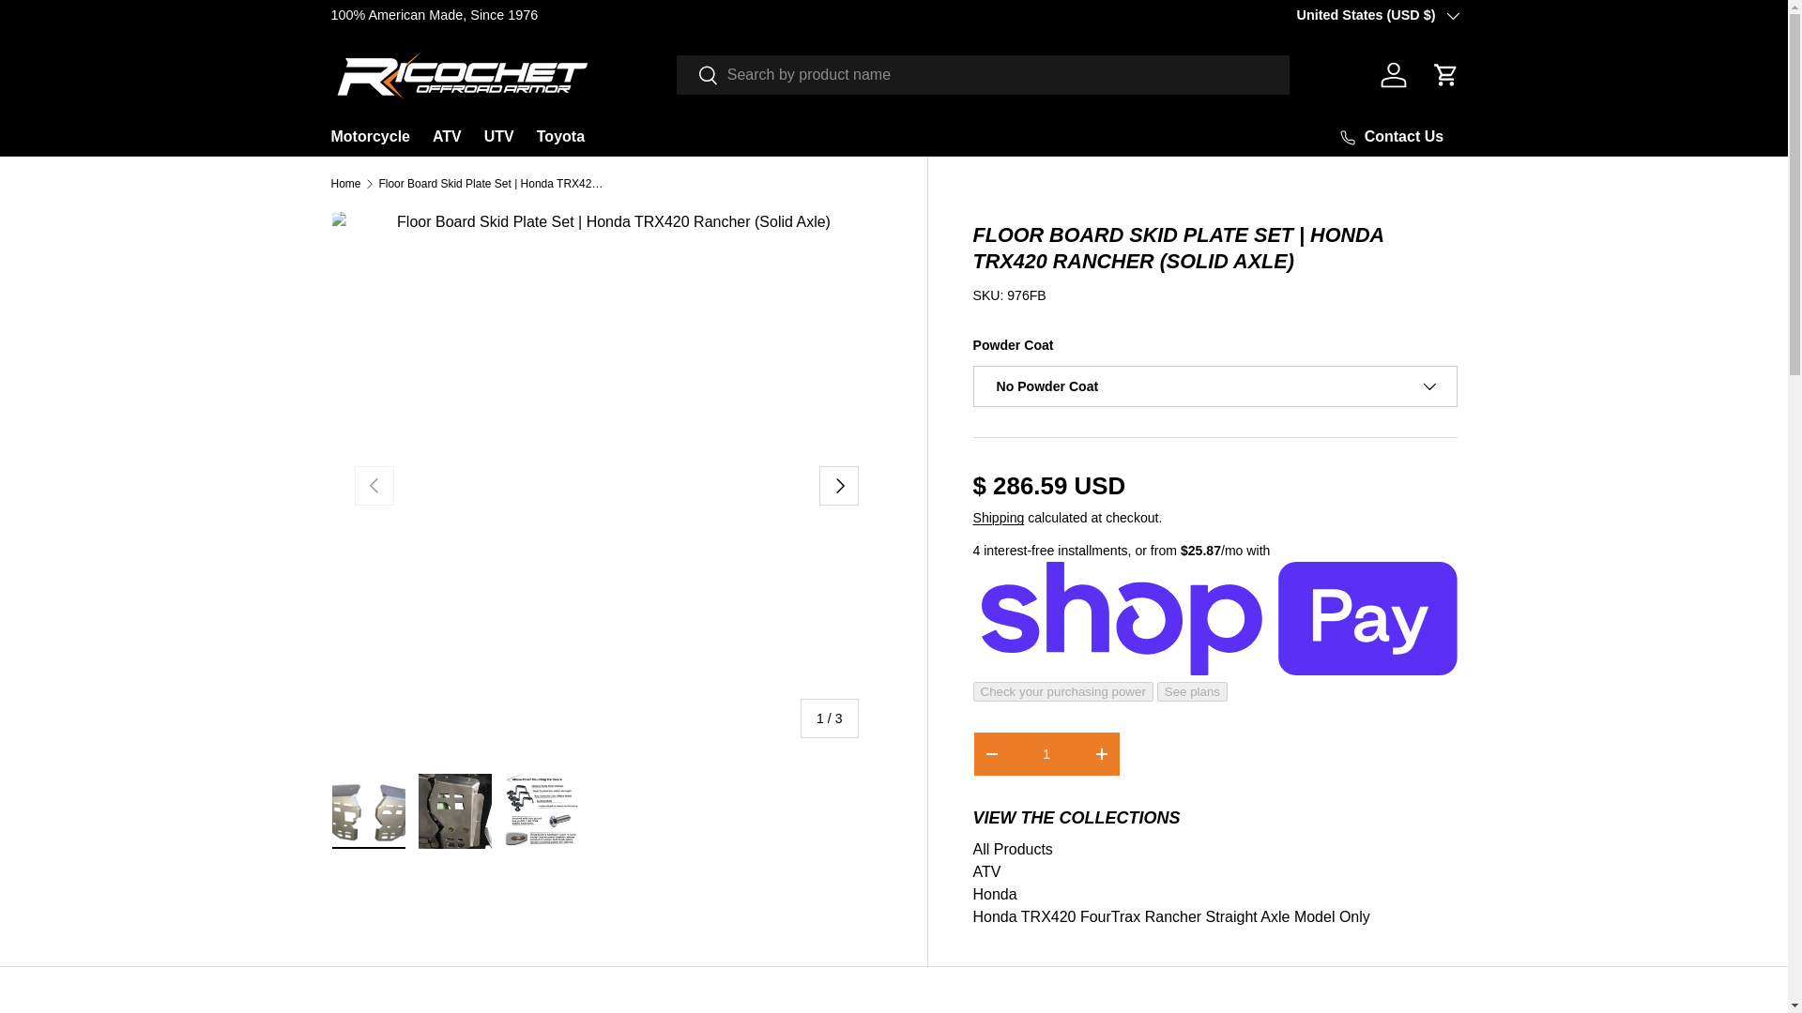  What do you see at coordinates (368, 811) in the screenshot?
I see `Load image 1 in gallery view` at bounding box center [368, 811].